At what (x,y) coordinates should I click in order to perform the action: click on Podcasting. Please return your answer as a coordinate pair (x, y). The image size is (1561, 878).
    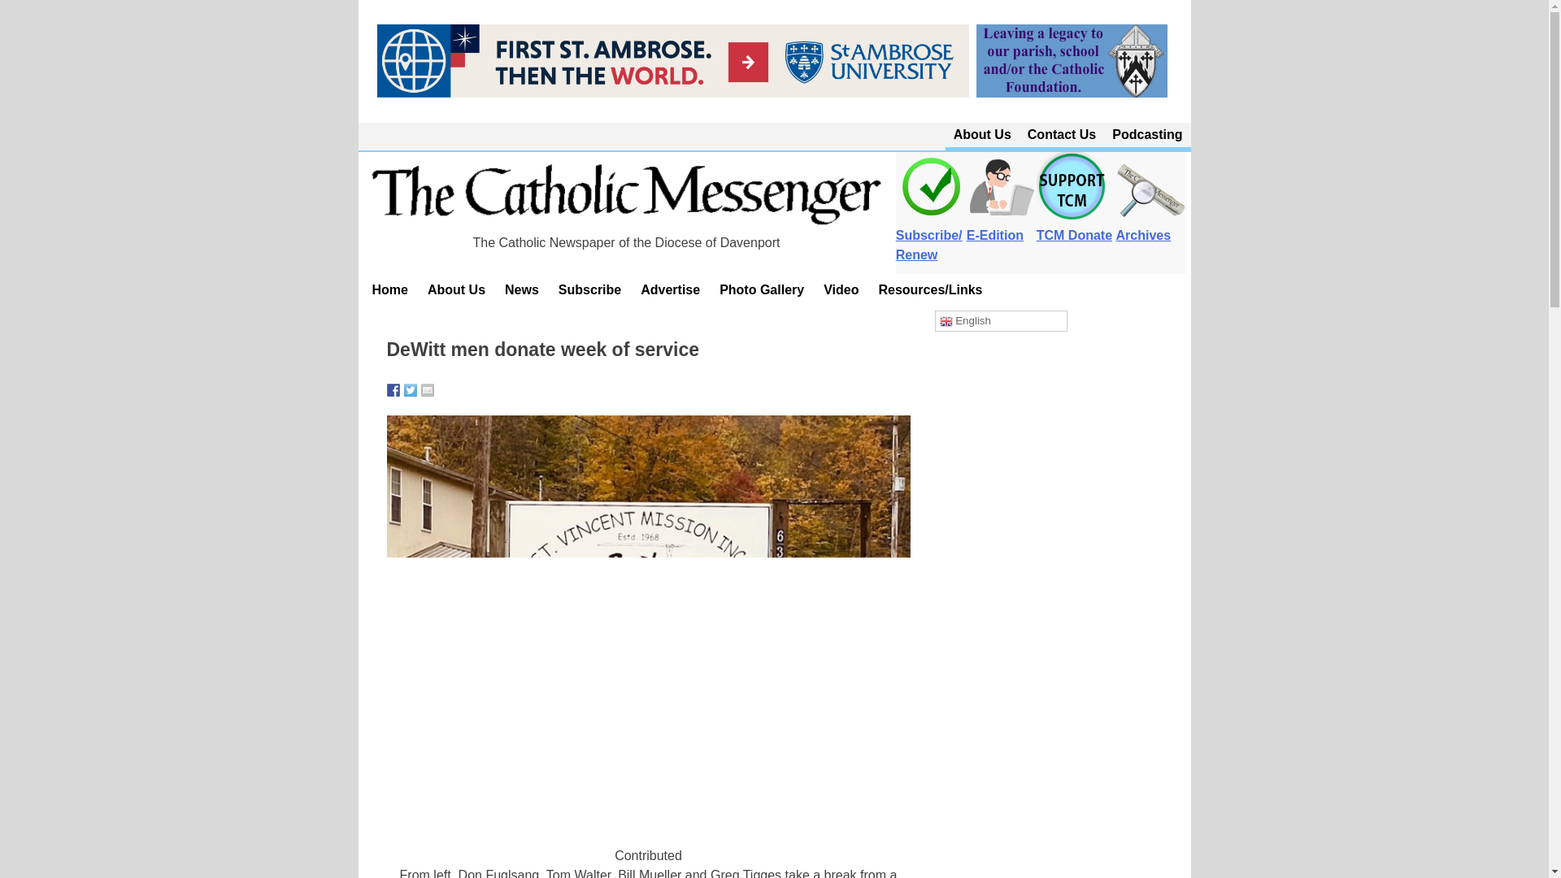
    Looking at the image, I should click on (1146, 135).